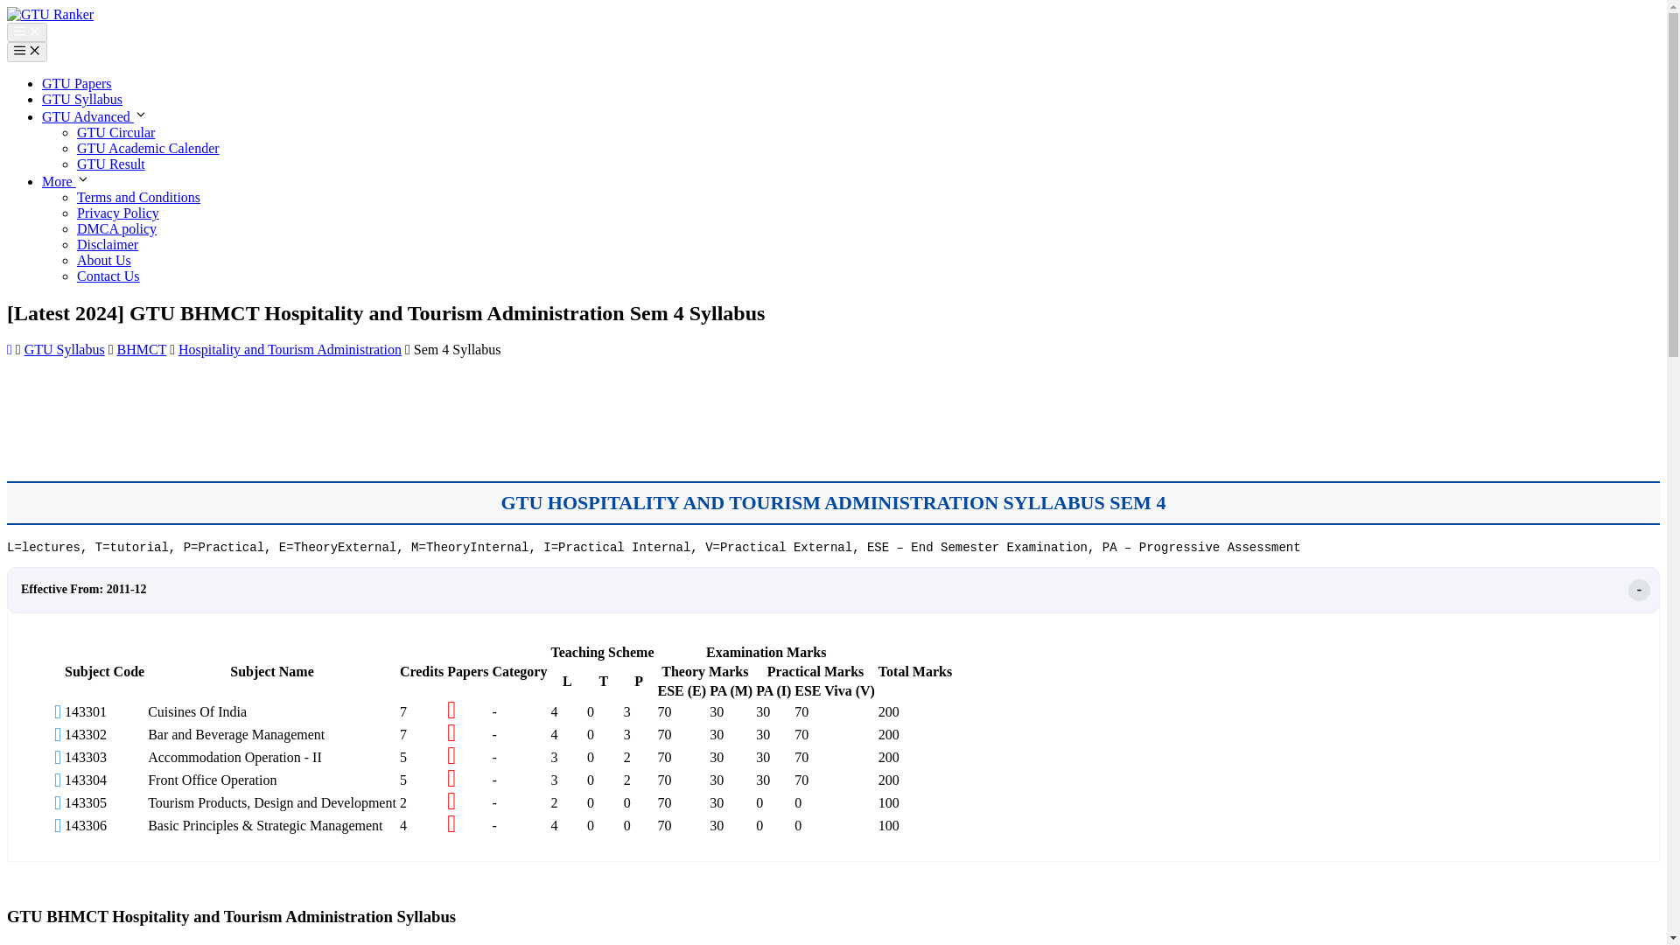 Image resolution: width=1680 pixels, height=945 pixels. What do you see at coordinates (110, 164) in the screenshot?
I see `GTU Result` at bounding box center [110, 164].